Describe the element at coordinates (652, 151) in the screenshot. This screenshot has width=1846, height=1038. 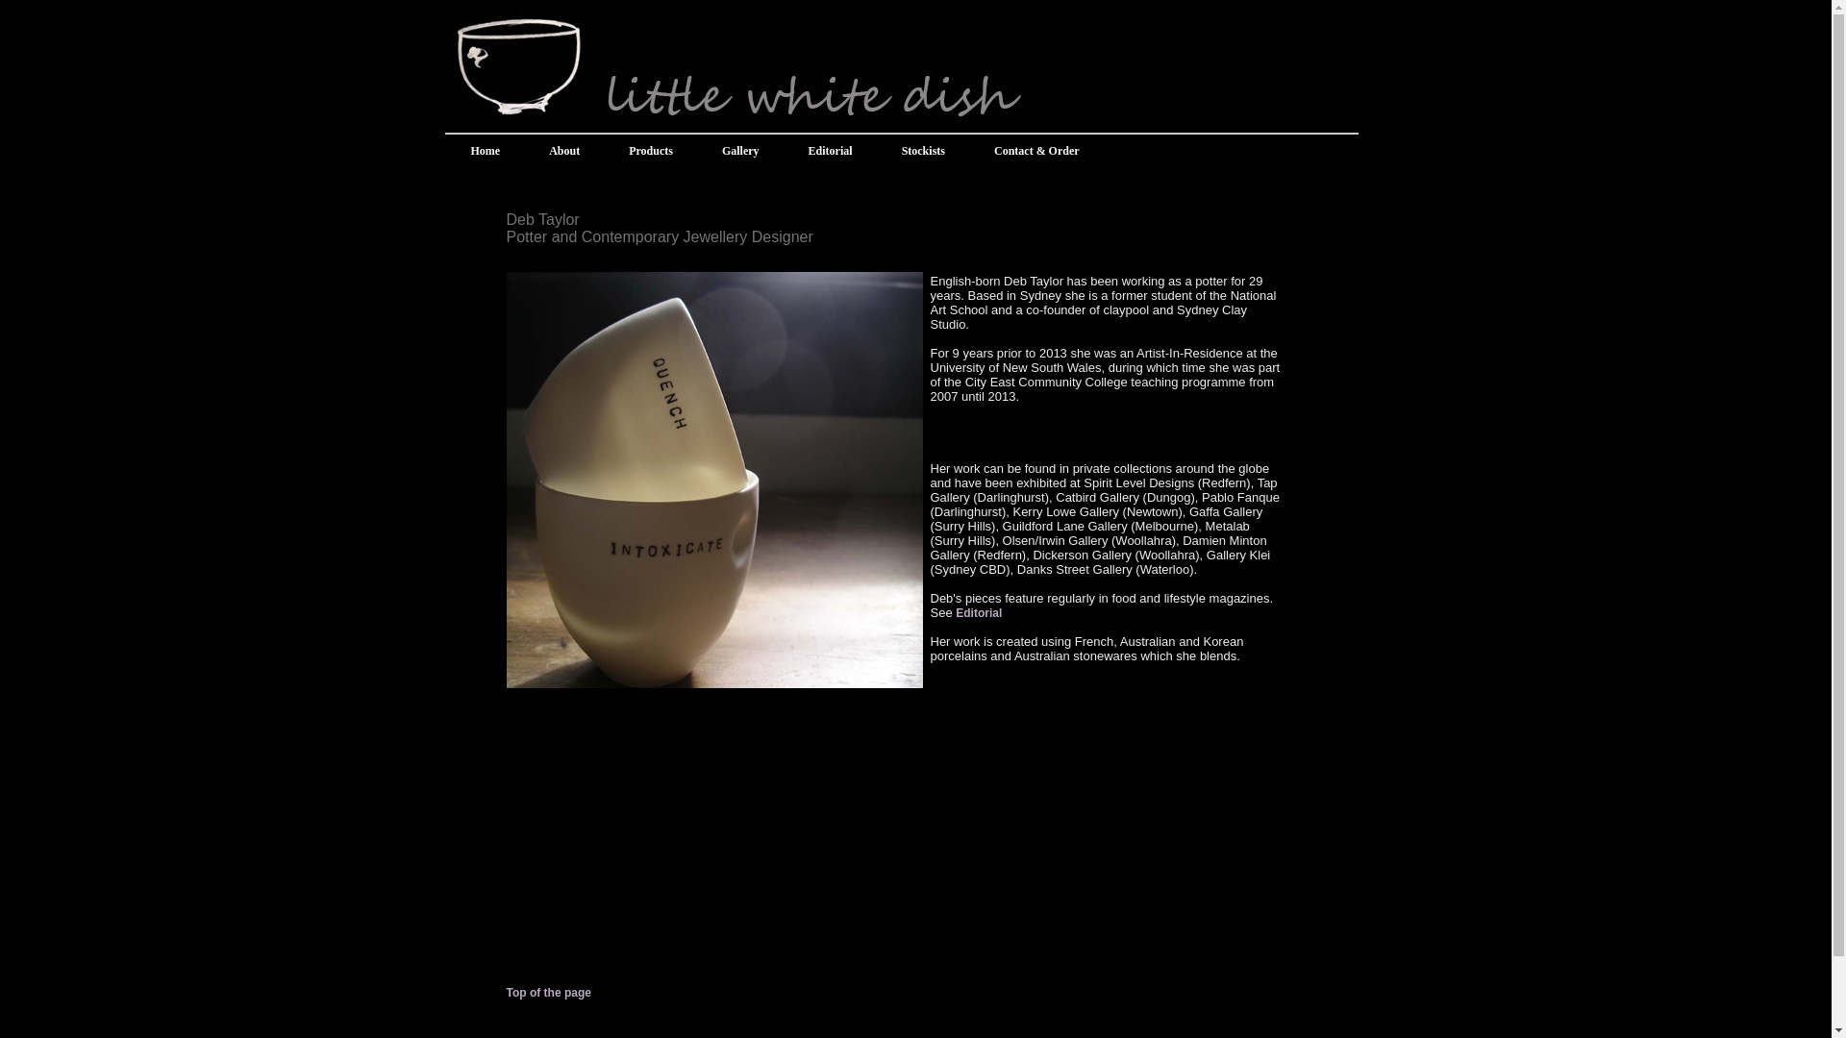
I see `Products` at that location.